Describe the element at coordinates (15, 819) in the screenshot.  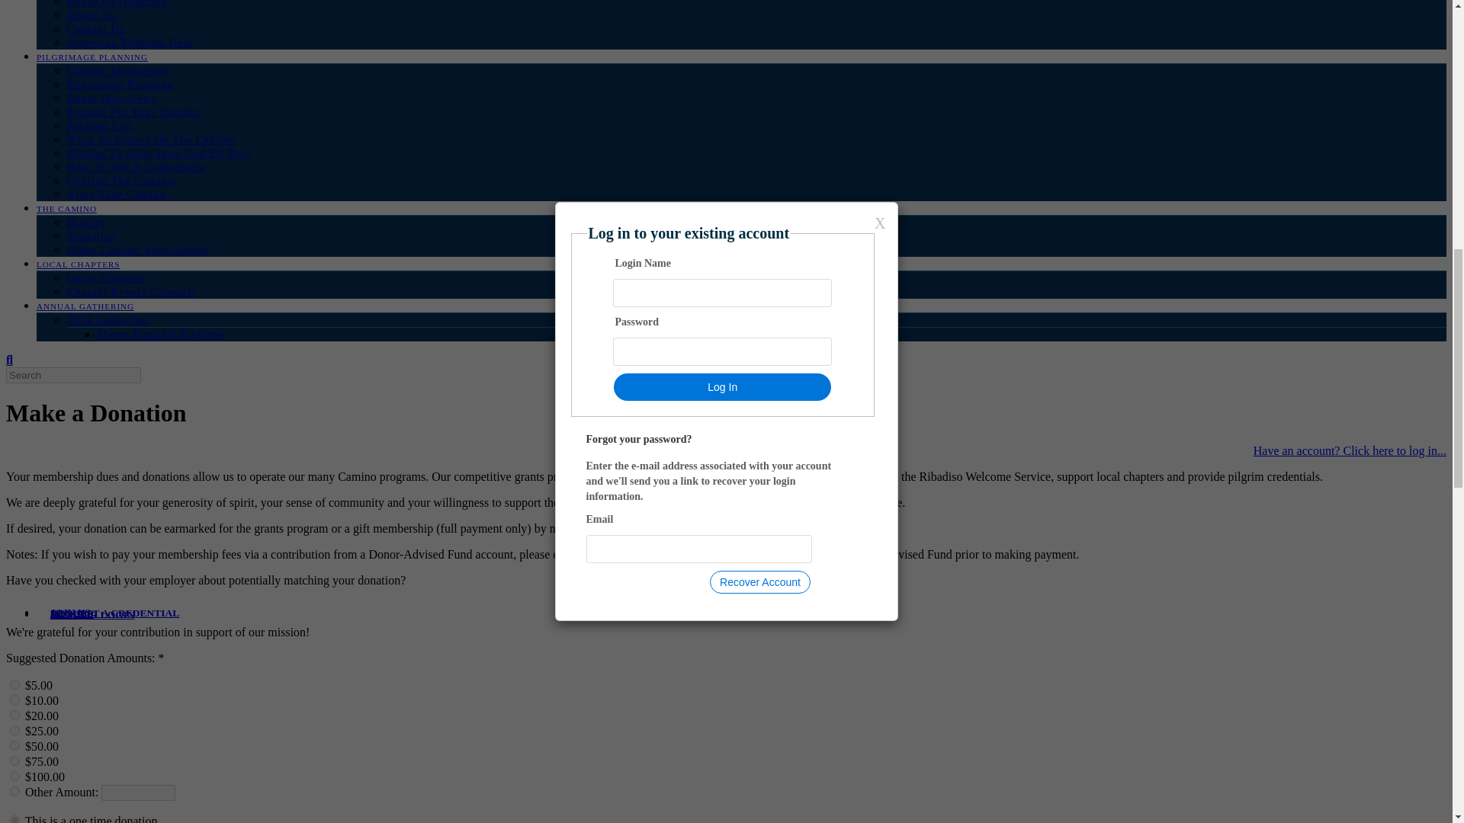
I see `0` at that location.